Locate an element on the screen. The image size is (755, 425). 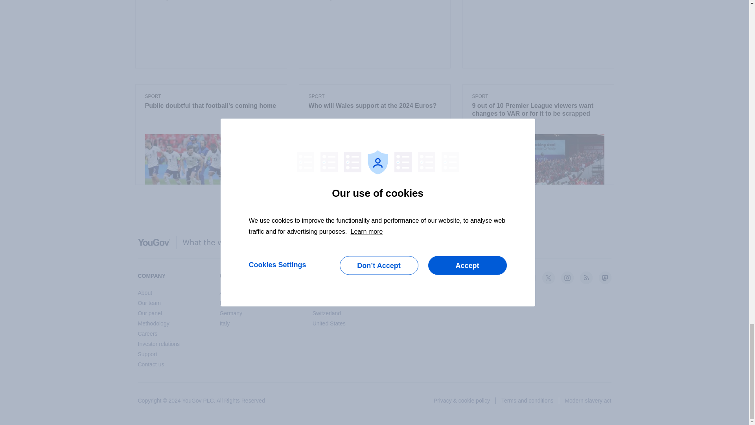
How Brits feel about car manufacturering industry is located at coordinates (211, 1).